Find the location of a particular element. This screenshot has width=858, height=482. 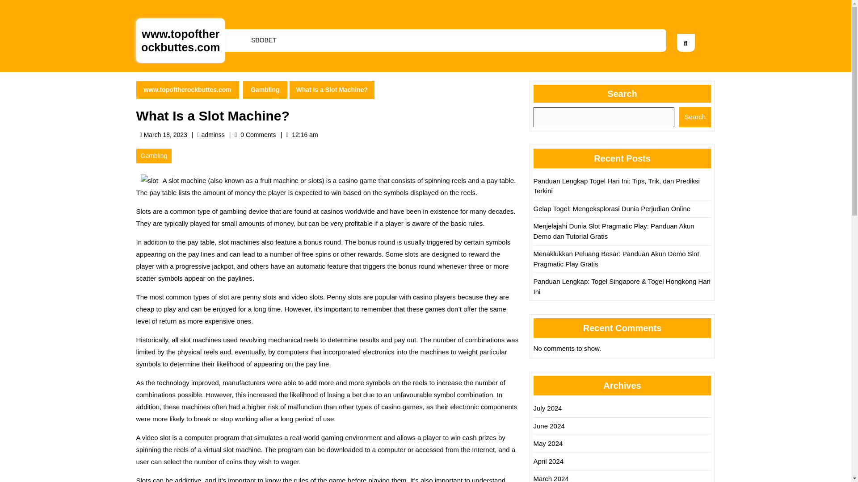

SBOBET is located at coordinates (264, 40).